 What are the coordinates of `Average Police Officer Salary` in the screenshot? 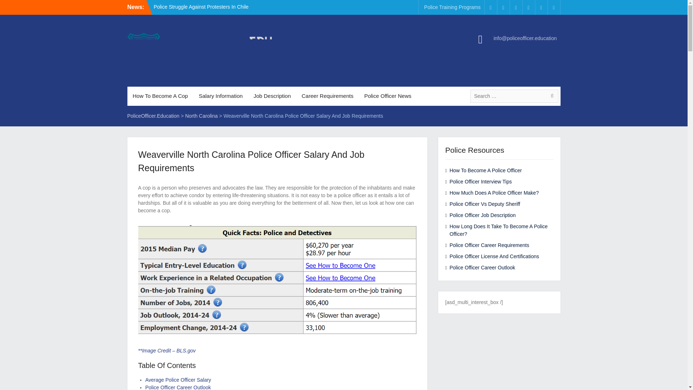 It's located at (178, 380).